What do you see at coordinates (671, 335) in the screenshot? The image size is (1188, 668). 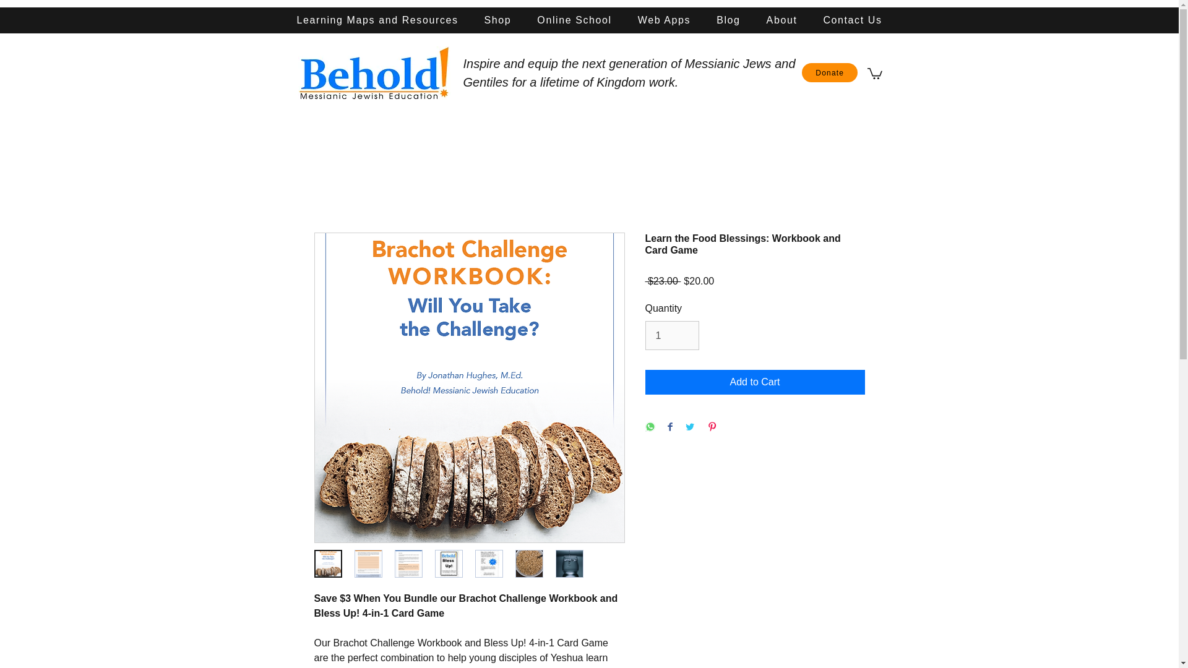 I see `1` at bounding box center [671, 335].